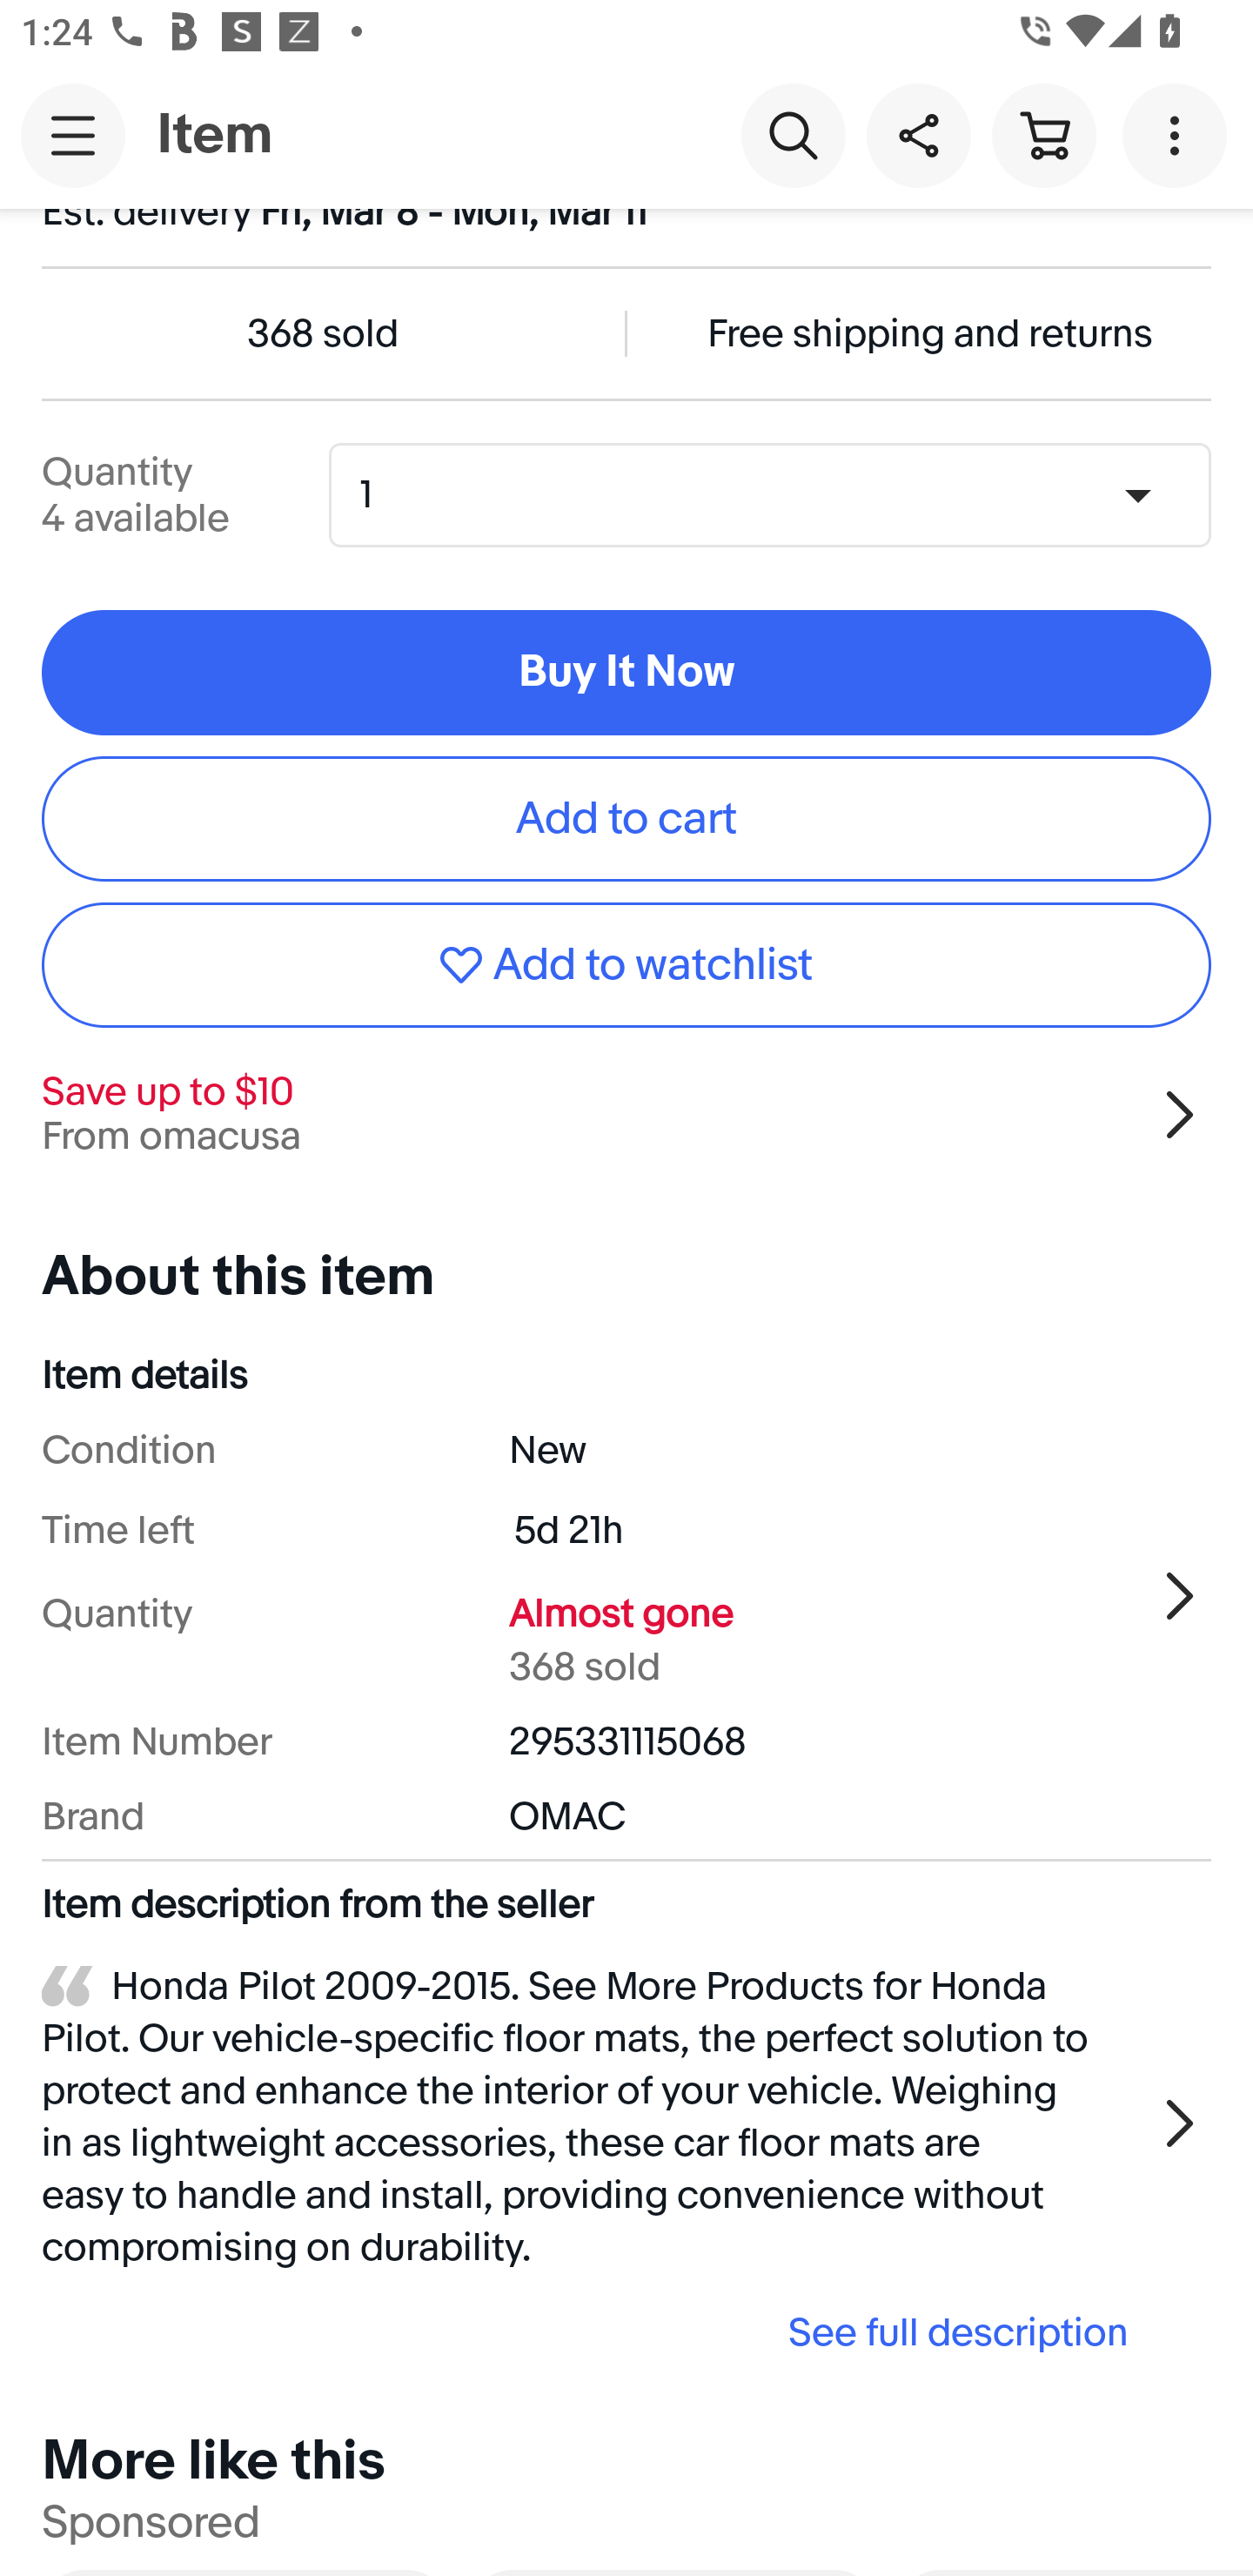  What do you see at coordinates (918, 134) in the screenshot?
I see `Share this item` at bounding box center [918, 134].